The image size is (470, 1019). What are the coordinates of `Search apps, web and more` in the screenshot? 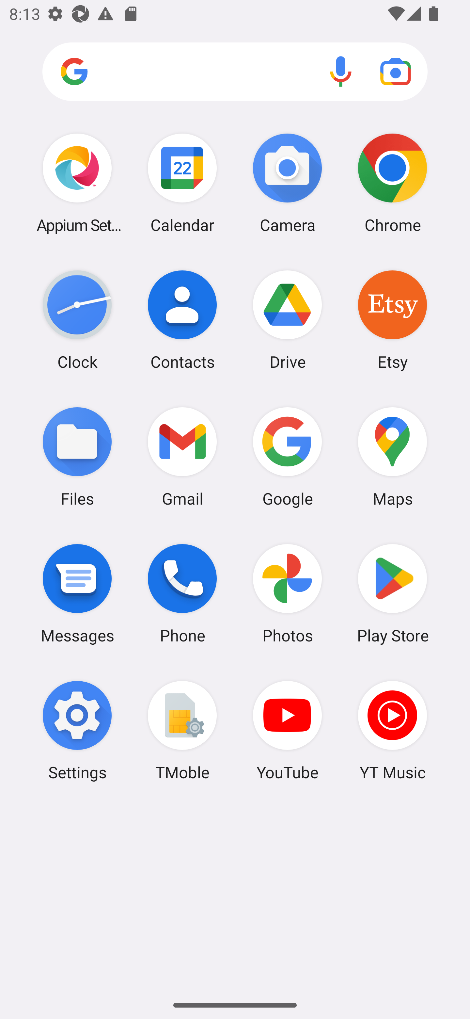 It's located at (235, 72).